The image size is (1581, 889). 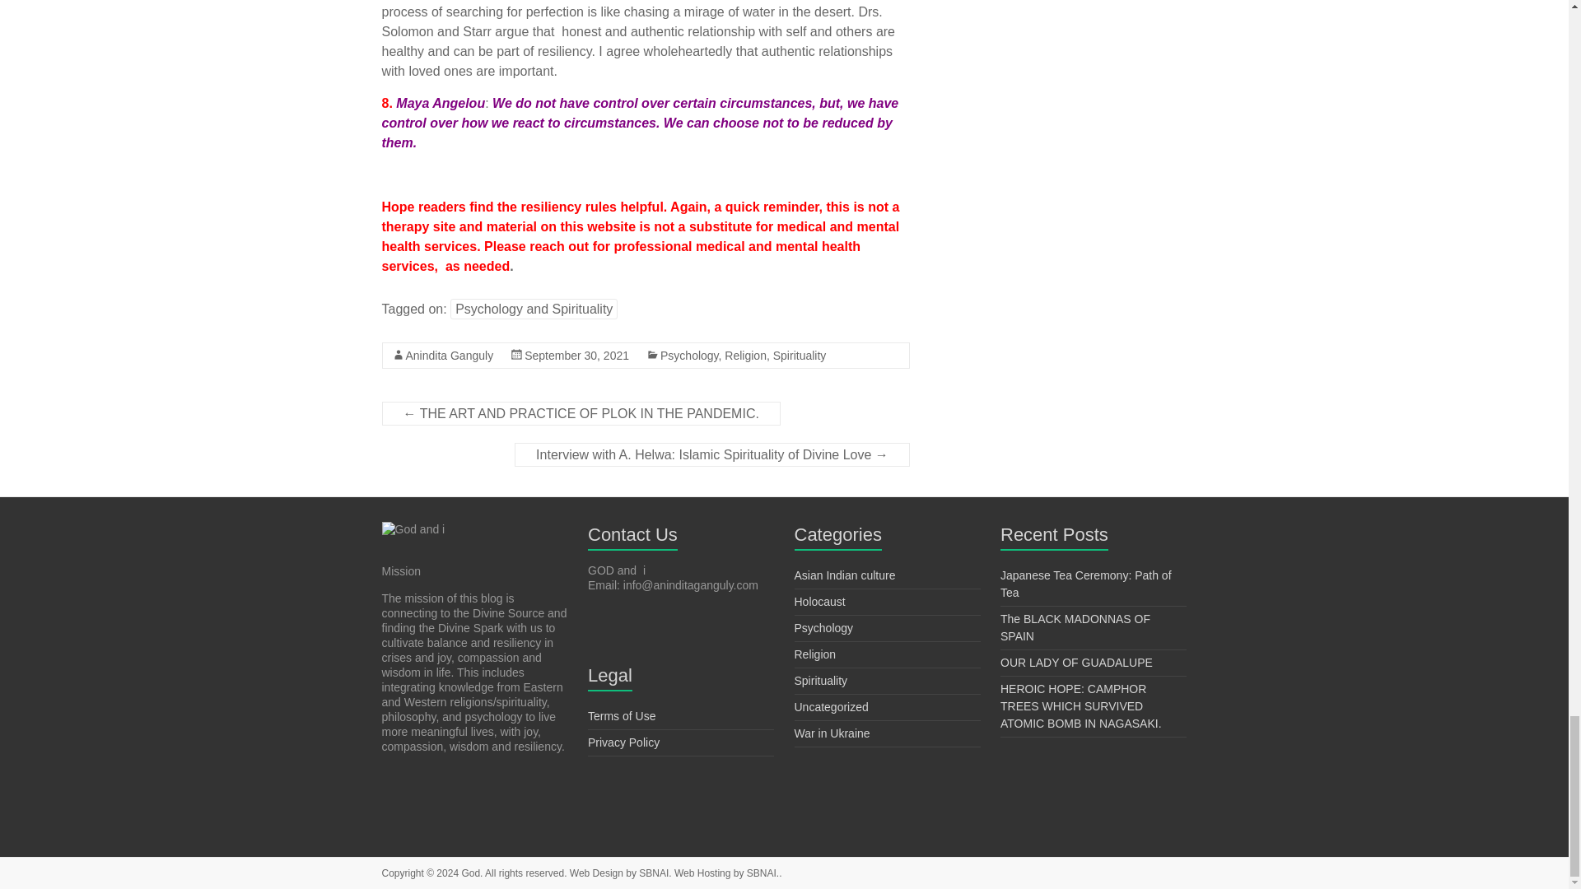 I want to click on Web Design, so click(x=702, y=873).